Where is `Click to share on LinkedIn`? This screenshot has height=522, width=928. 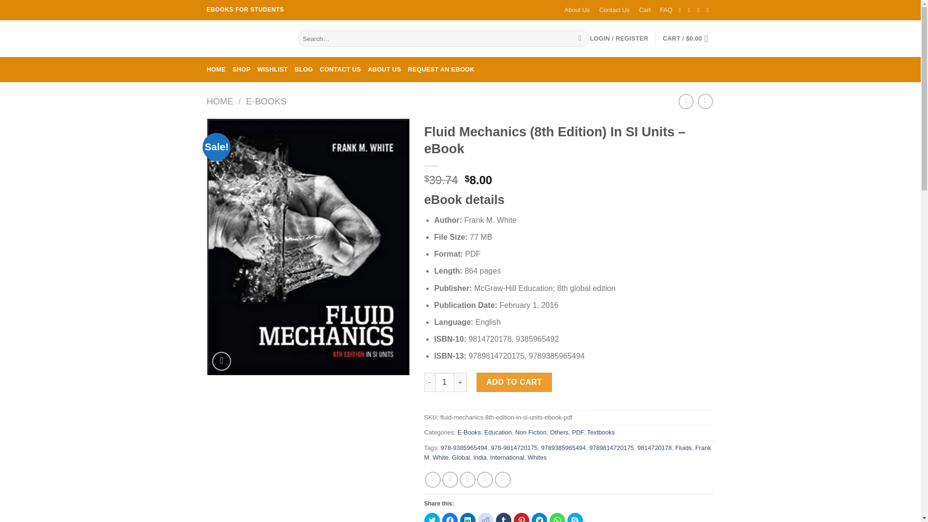 Click to share on LinkedIn is located at coordinates (468, 517).